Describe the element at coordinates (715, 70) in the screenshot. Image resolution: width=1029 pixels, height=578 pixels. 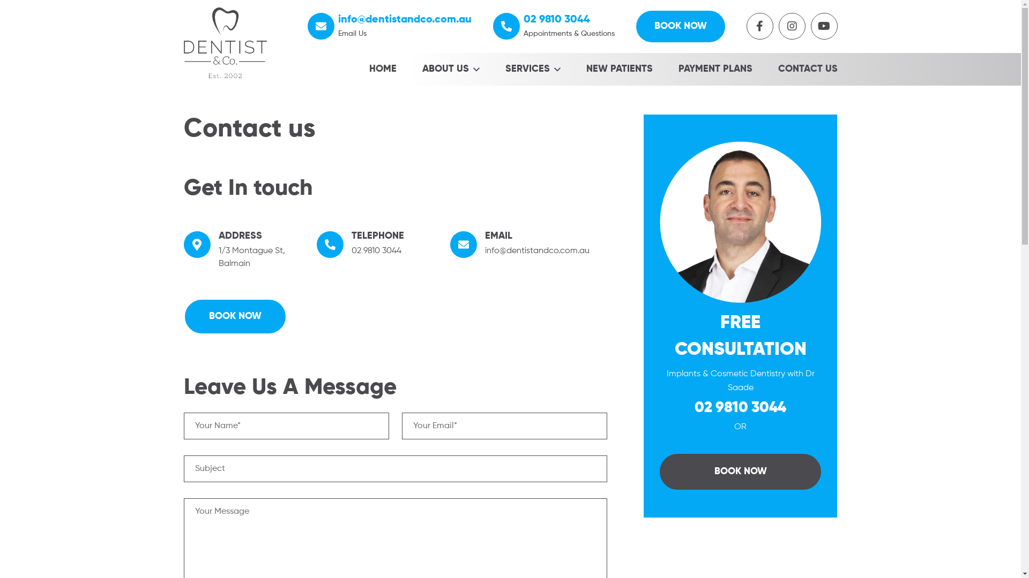
I see `PAYMENT PLANS` at that location.